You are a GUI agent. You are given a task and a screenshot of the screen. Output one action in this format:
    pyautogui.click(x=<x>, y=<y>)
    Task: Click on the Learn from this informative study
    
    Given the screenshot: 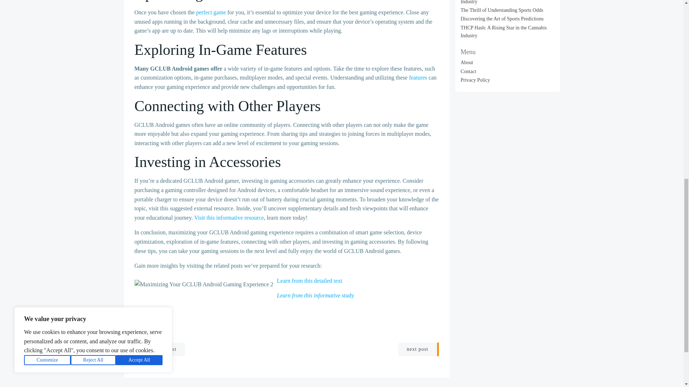 What is the action you would take?
    pyautogui.click(x=315, y=295)
    